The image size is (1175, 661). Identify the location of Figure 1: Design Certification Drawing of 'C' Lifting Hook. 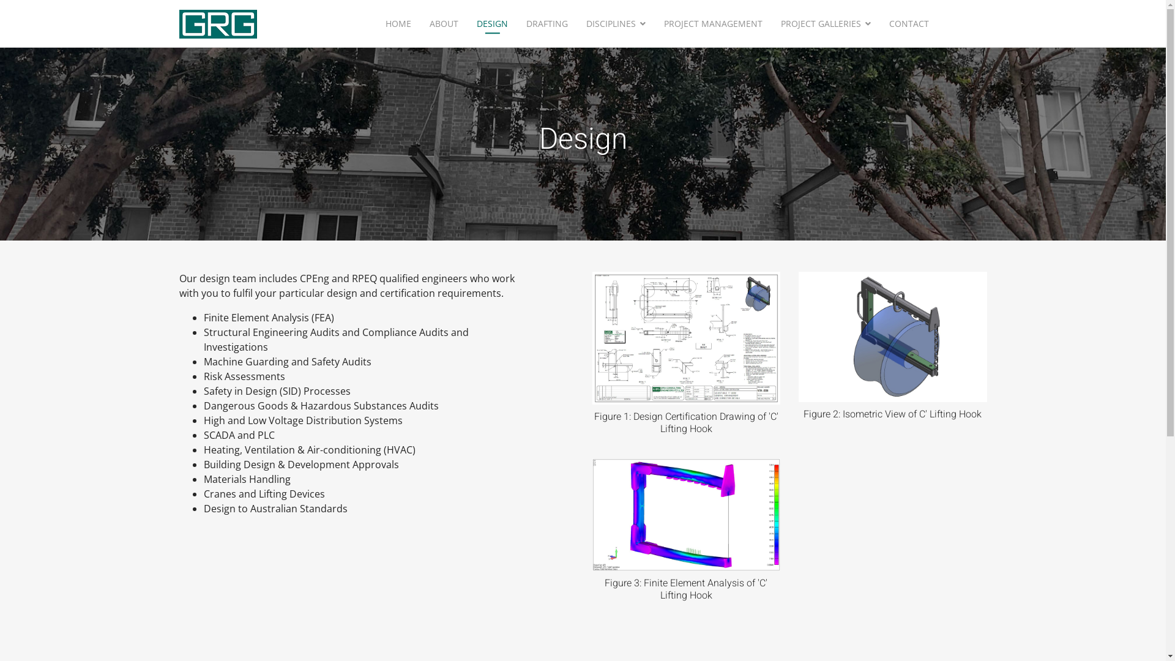
(687, 338).